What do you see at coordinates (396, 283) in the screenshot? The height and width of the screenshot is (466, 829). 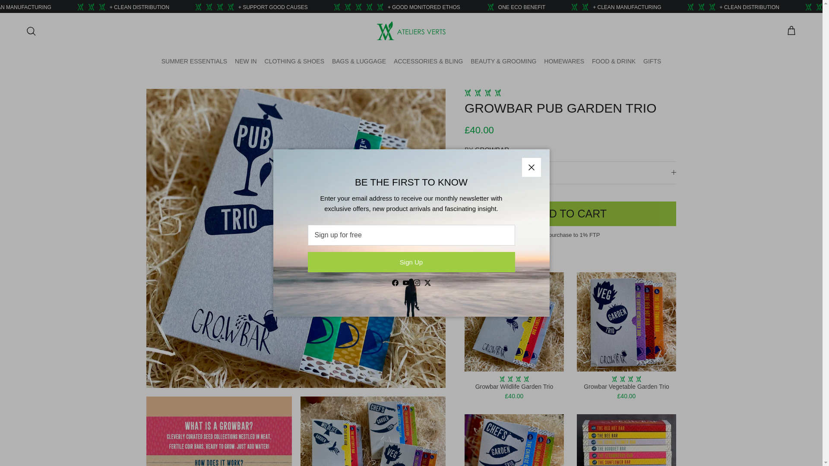 I see `Ateliers Verts on Facebook` at bounding box center [396, 283].